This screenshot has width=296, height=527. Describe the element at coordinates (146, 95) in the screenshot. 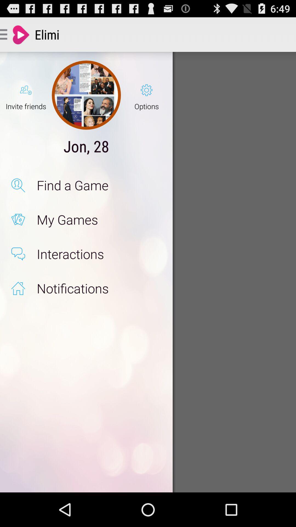

I see `tap the options item` at that location.